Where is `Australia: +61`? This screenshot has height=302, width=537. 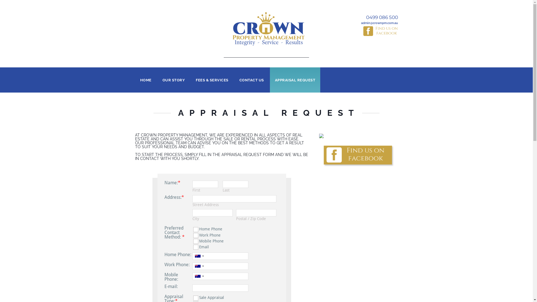
Australia: +61 is located at coordinates (199, 266).